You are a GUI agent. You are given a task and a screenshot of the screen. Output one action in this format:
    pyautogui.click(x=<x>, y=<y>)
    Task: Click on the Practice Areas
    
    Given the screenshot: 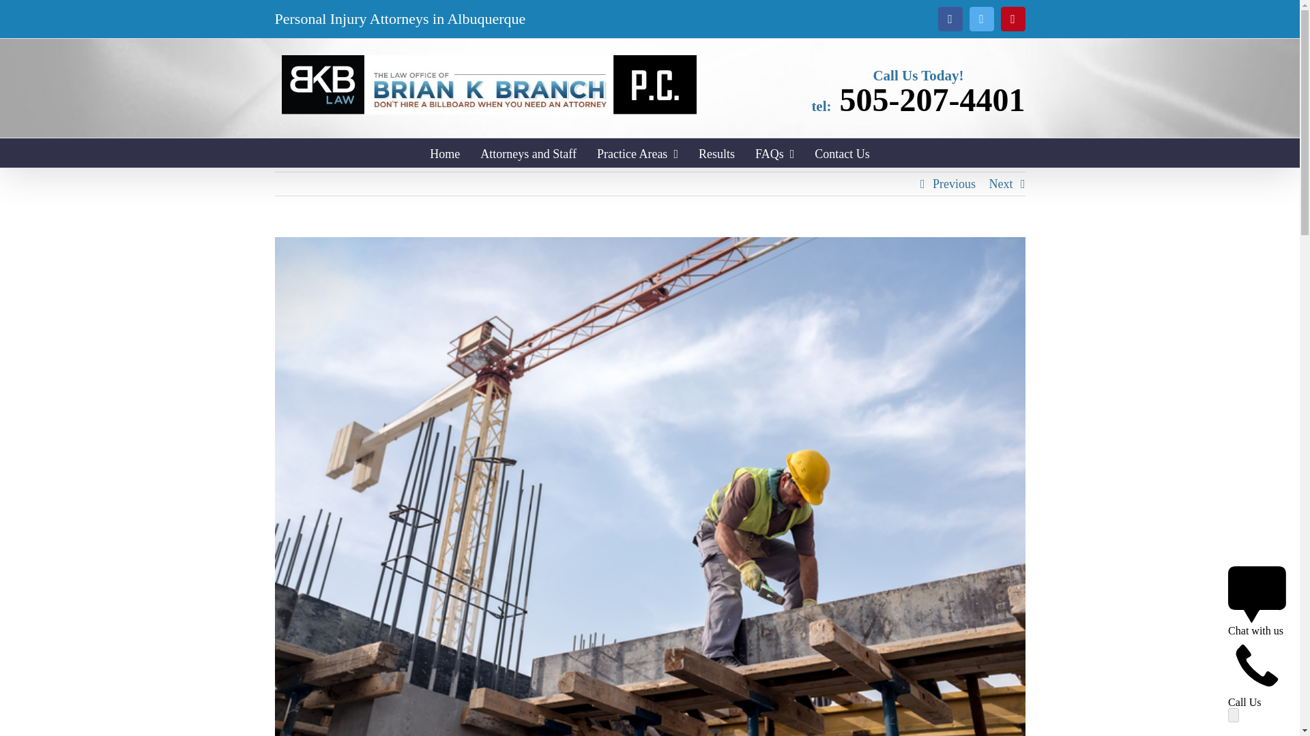 What is the action you would take?
    pyautogui.click(x=637, y=153)
    